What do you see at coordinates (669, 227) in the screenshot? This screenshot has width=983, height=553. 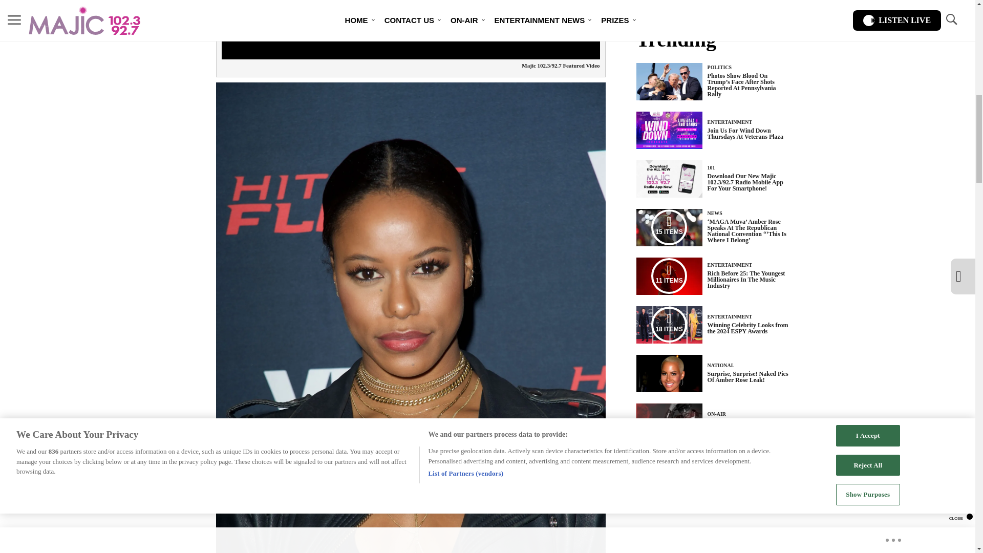 I see `Media Playlist` at bounding box center [669, 227].